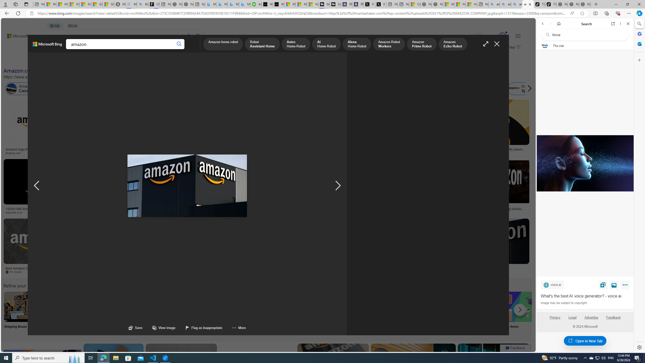  I want to click on X, so click(380, 4).